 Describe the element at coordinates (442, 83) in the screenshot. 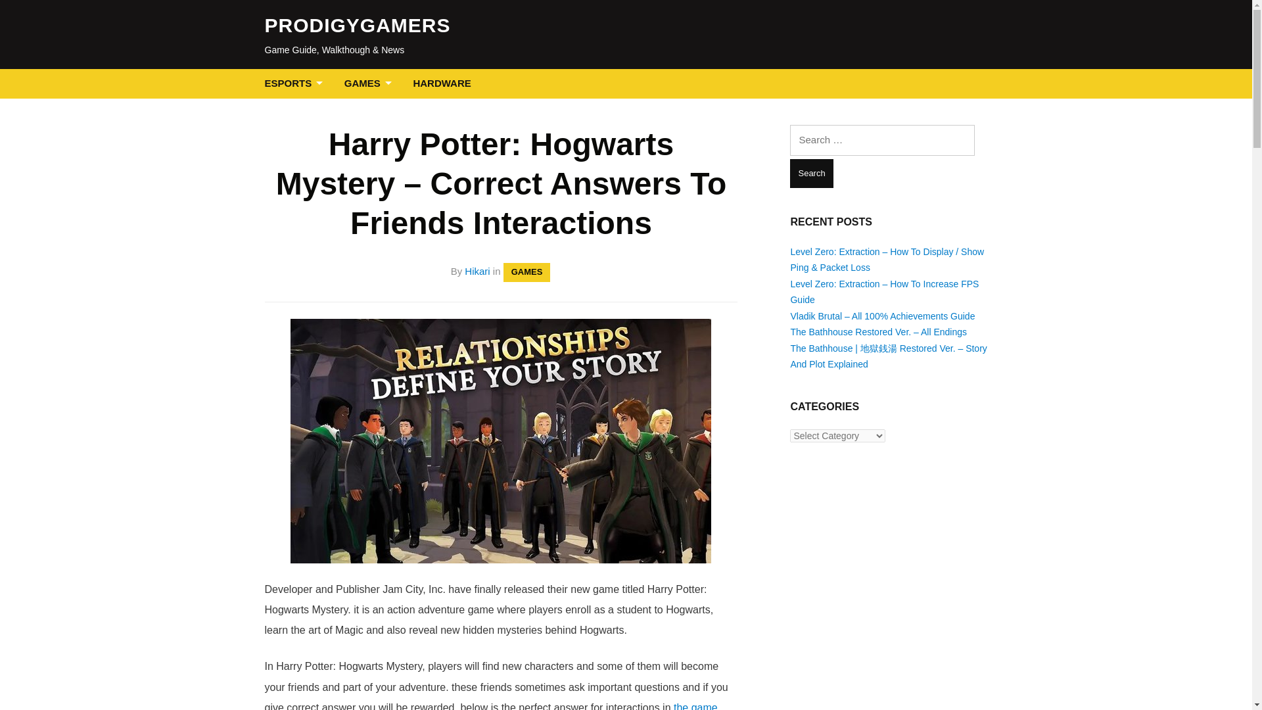

I see `HARDWARE` at that location.